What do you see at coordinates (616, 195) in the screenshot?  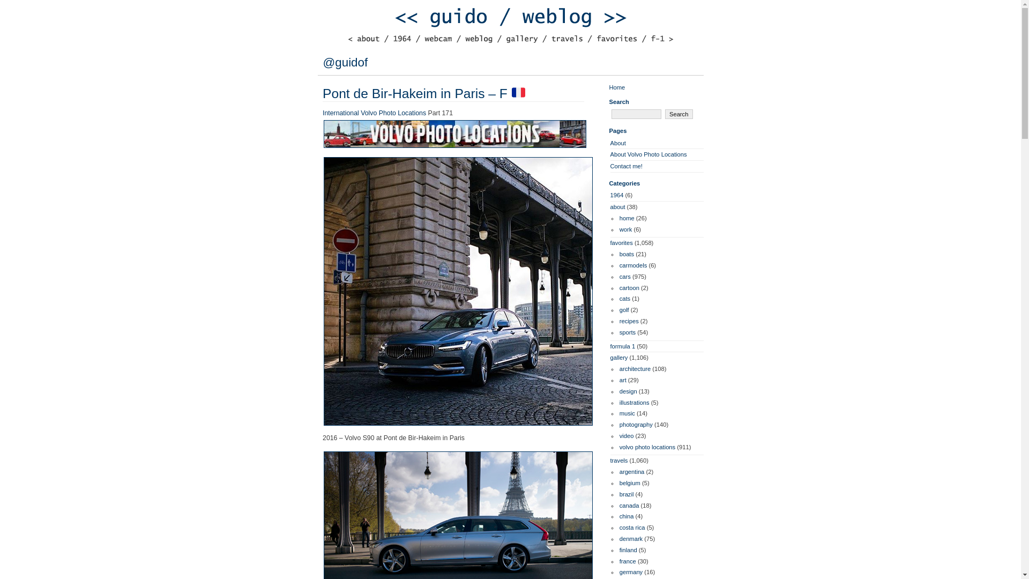 I see `1964` at bounding box center [616, 195].